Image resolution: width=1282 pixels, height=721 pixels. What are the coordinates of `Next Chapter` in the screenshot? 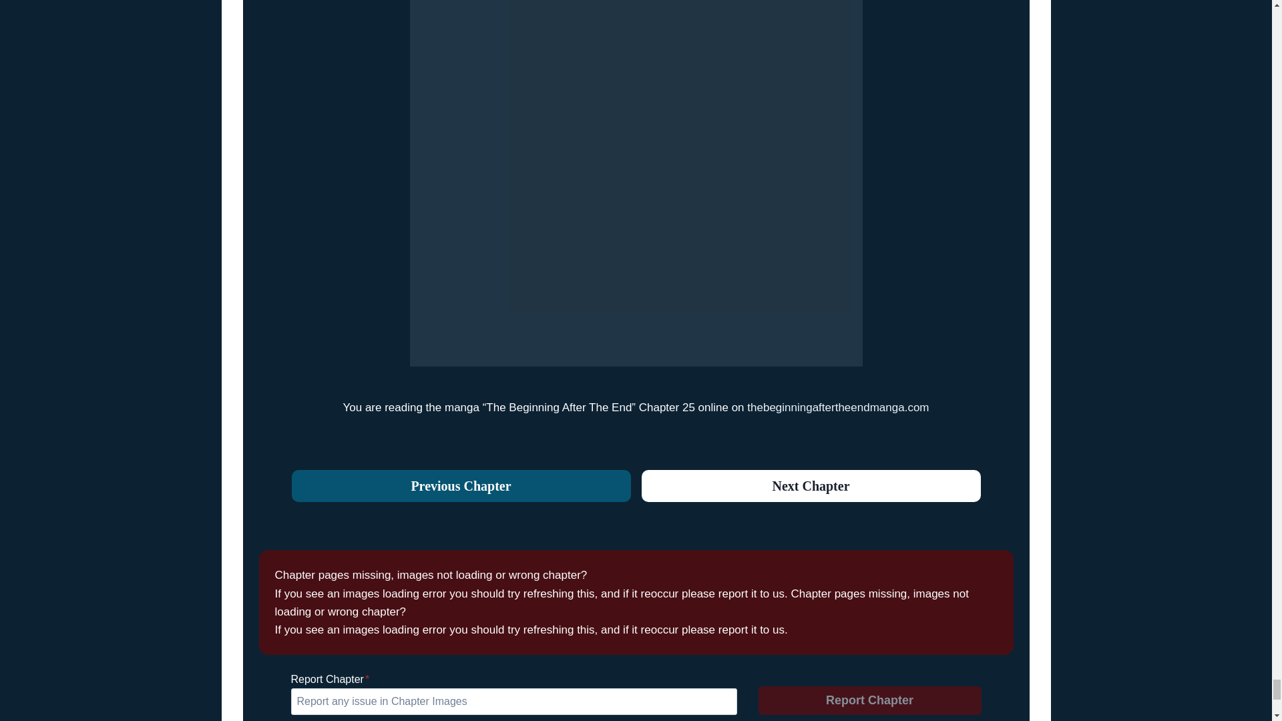 It's located at (811, 486).